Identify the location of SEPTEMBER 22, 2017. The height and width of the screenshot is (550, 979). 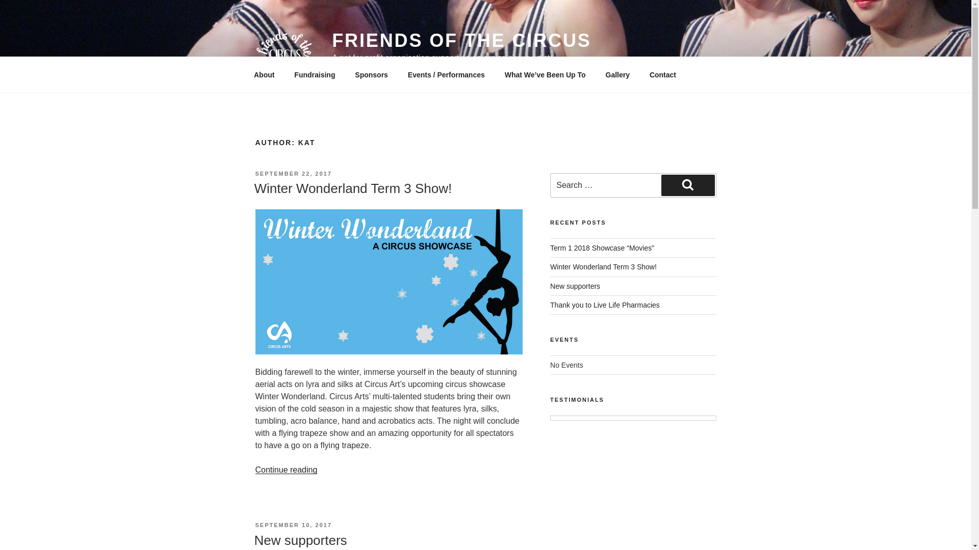
(293, 173).